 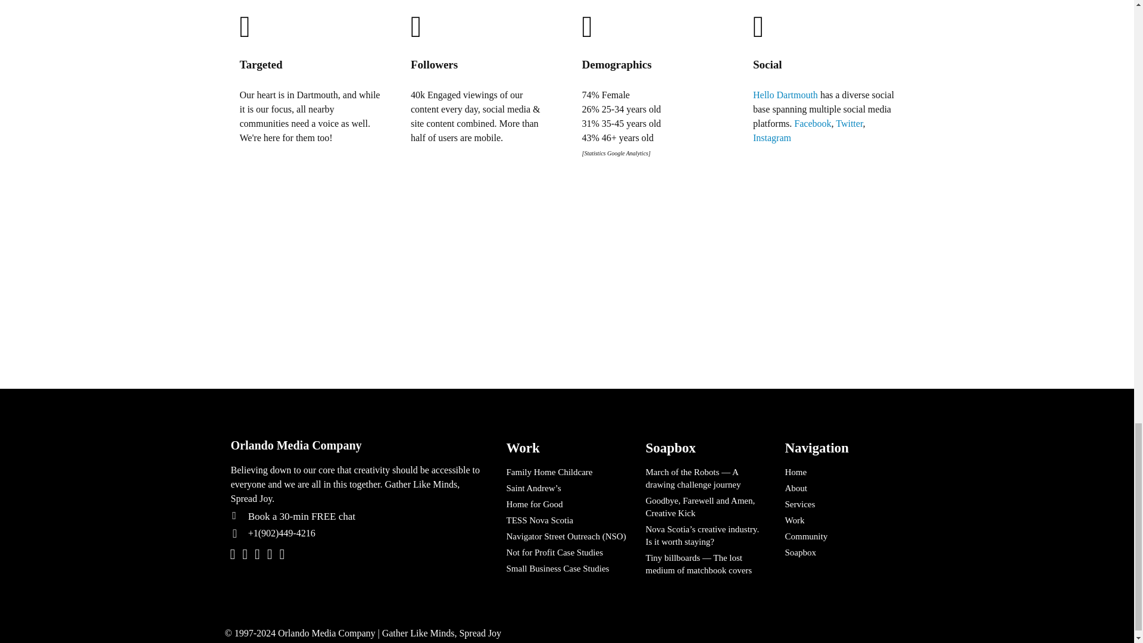 What do you see at coordinates (366, 517) in the screenshot?
I see `Book a 30-min FREE chat` at bounding box center [366, 517].